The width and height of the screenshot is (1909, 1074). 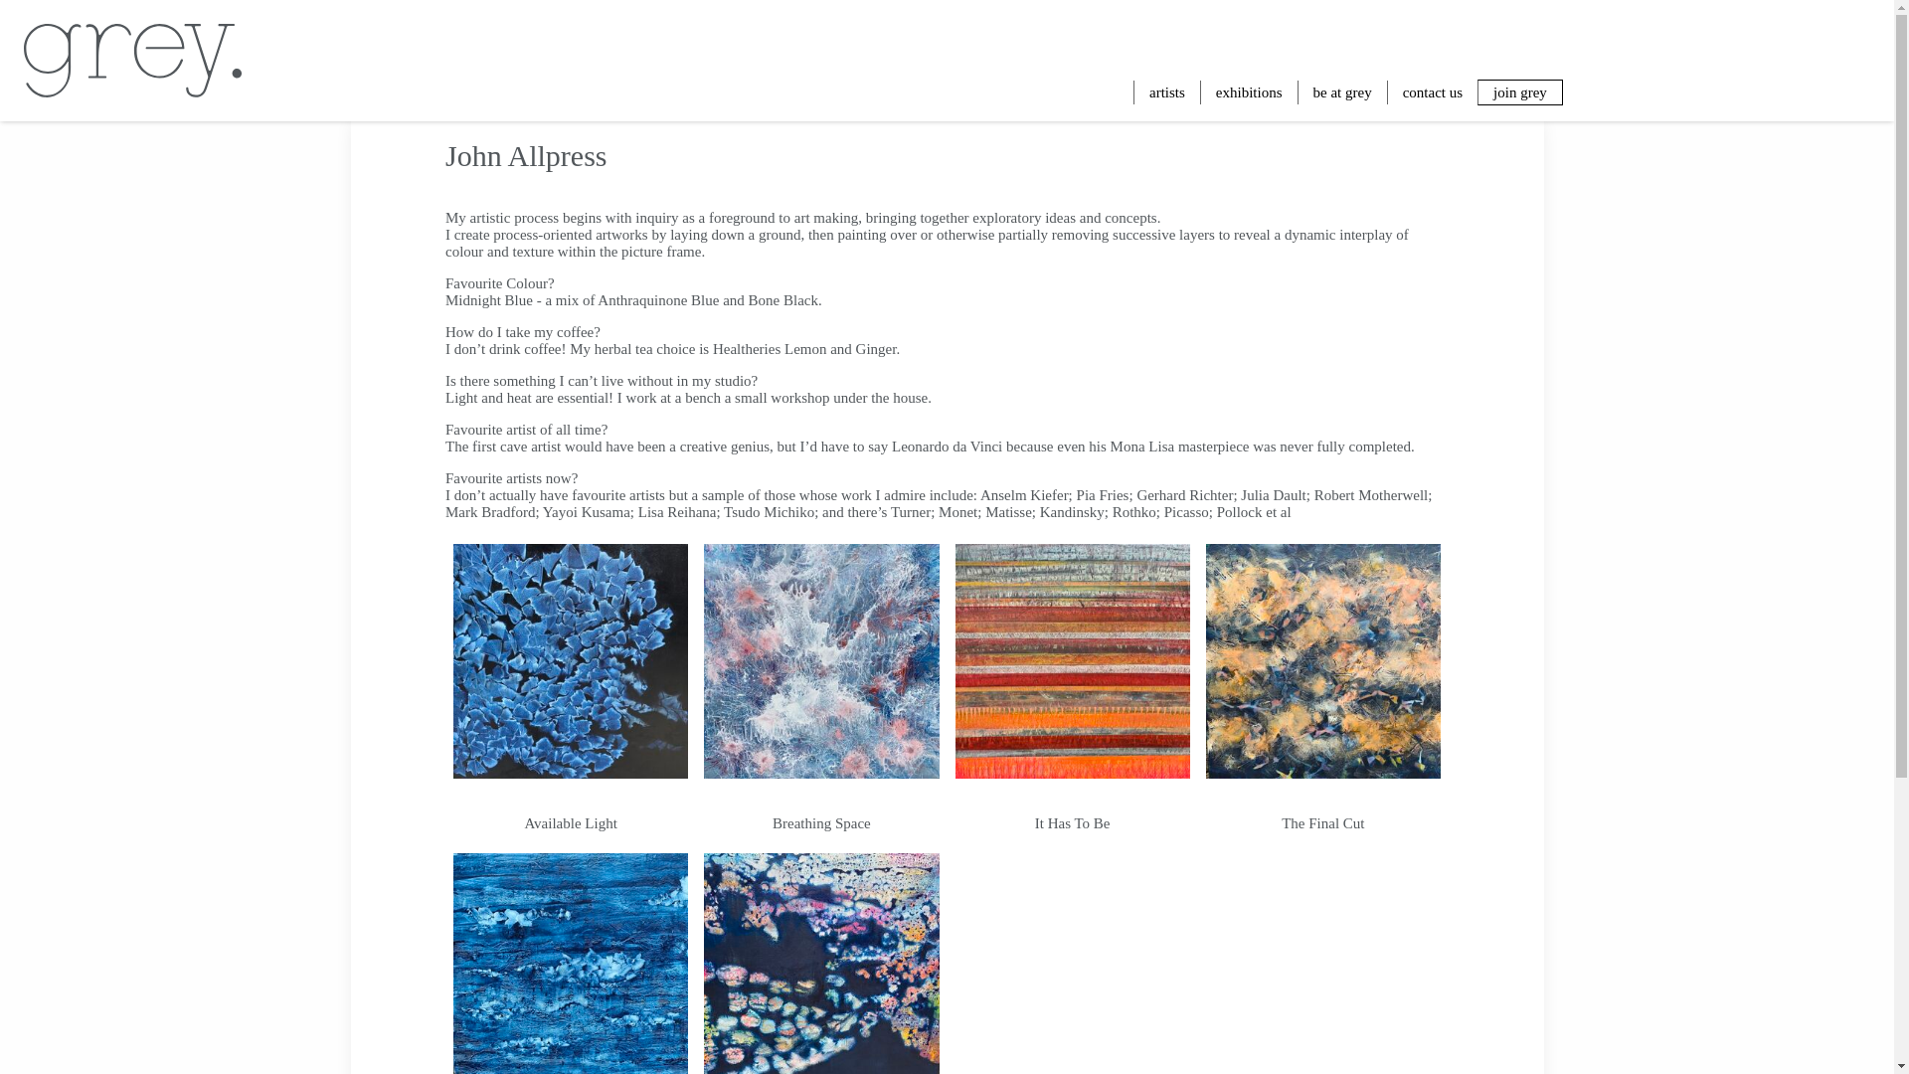 I want to click on contact us, so click(x=1432, y=91).